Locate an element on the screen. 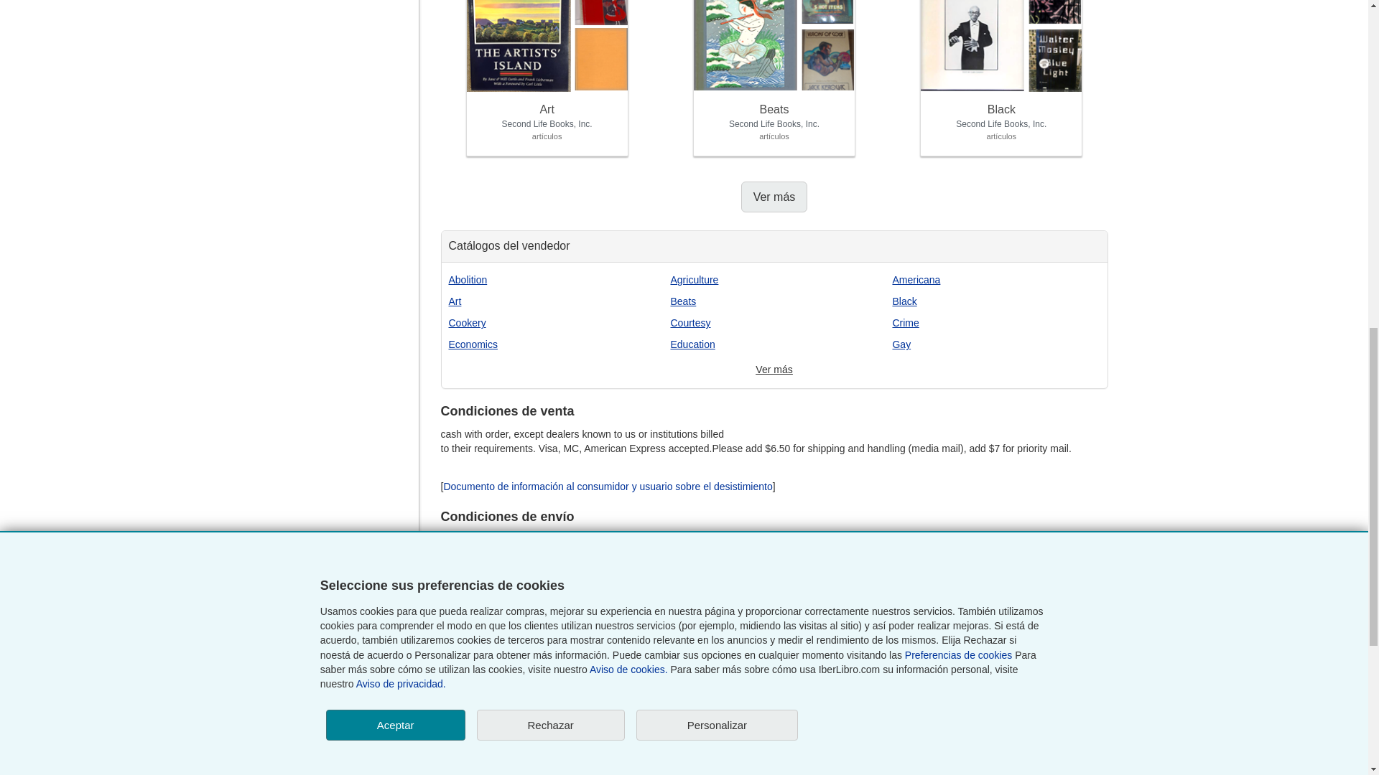  Art de Second Life Books, Inc. is located at coordinates (547, 119).